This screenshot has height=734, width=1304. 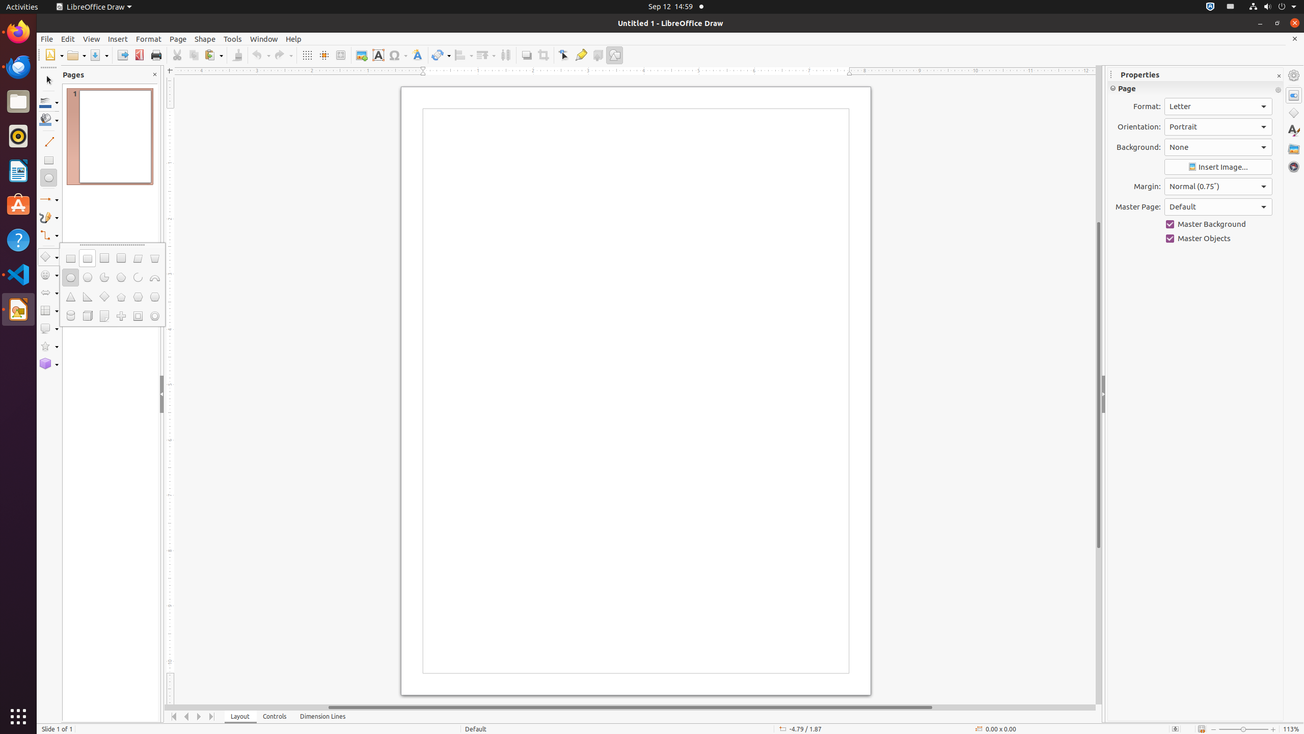 I want to click on File, so click(x=47, y=39).